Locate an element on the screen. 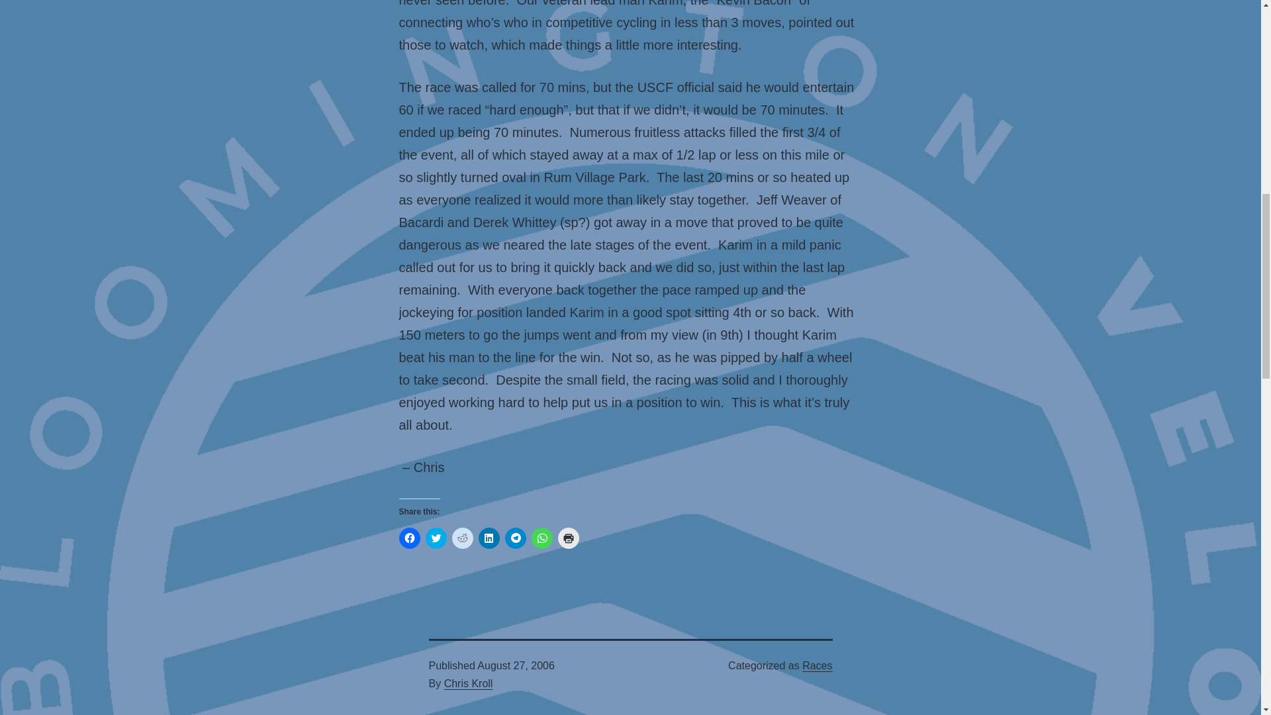 Image resolution: width=1271 pixels, height=715 pixels. Races is located at coordinates (817, 665).